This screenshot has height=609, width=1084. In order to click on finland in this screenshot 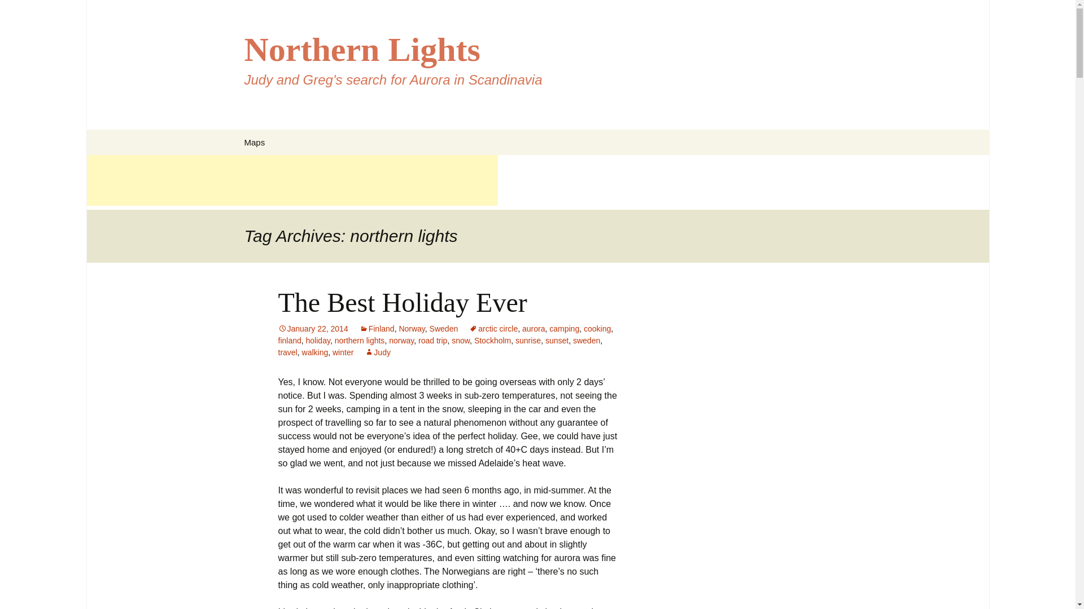, I will do `click(289, 341)`.